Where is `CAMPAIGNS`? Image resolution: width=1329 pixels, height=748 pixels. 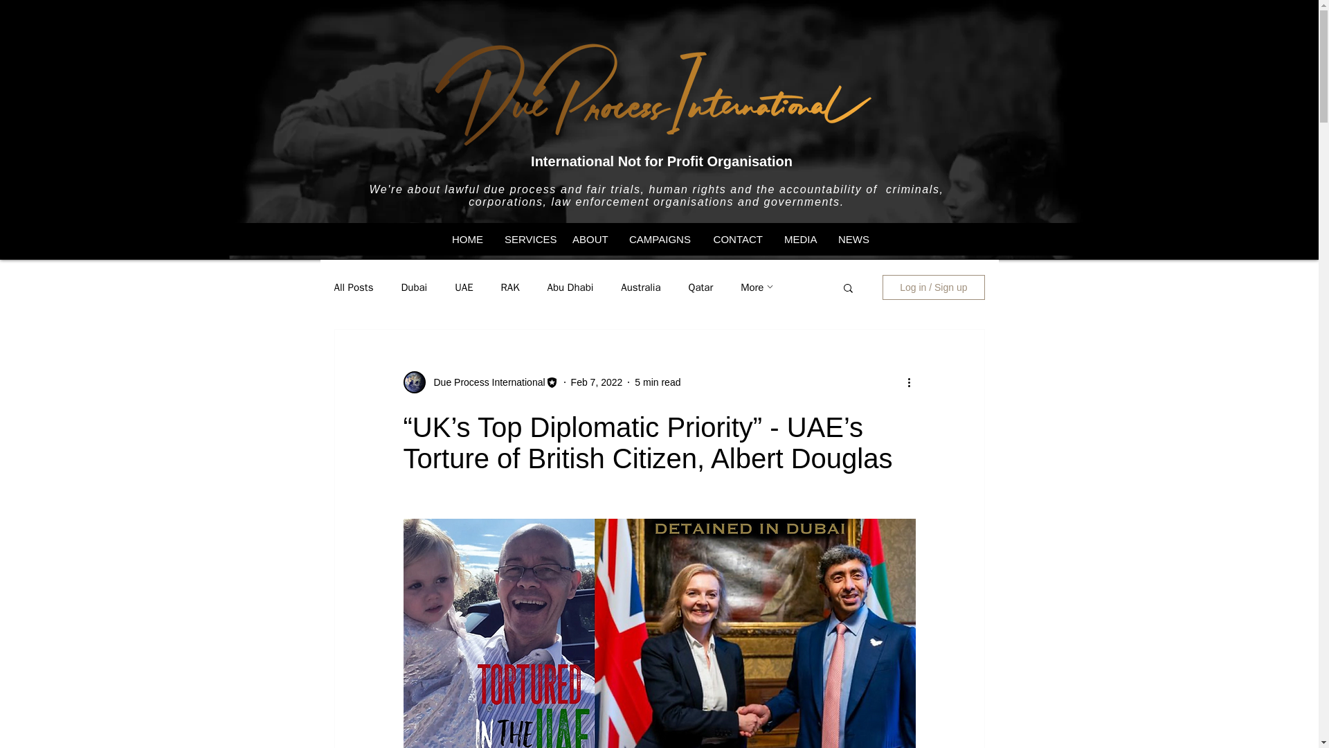 CAMPAIGNS is located at coordinates (659, 239).